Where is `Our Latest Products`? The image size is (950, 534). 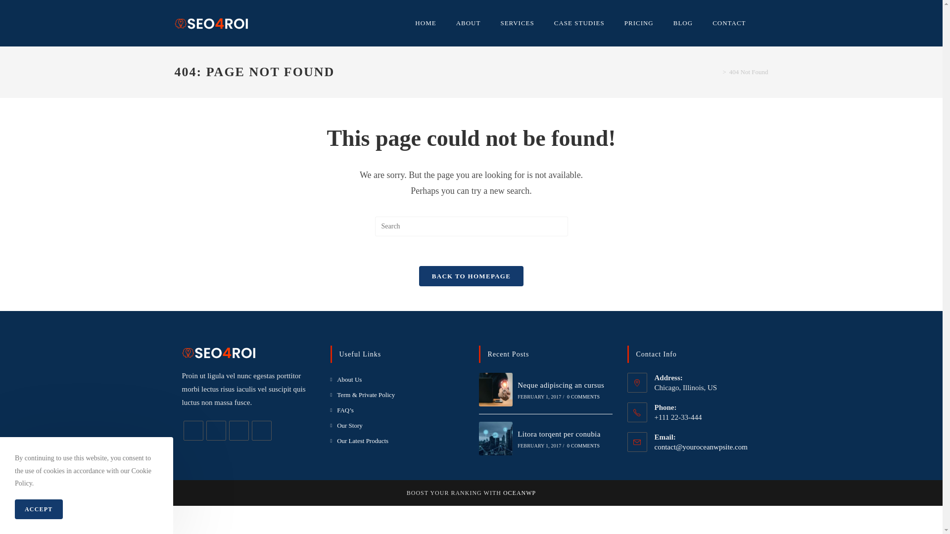 Our Latest Products is located at coordinates (360, 441).